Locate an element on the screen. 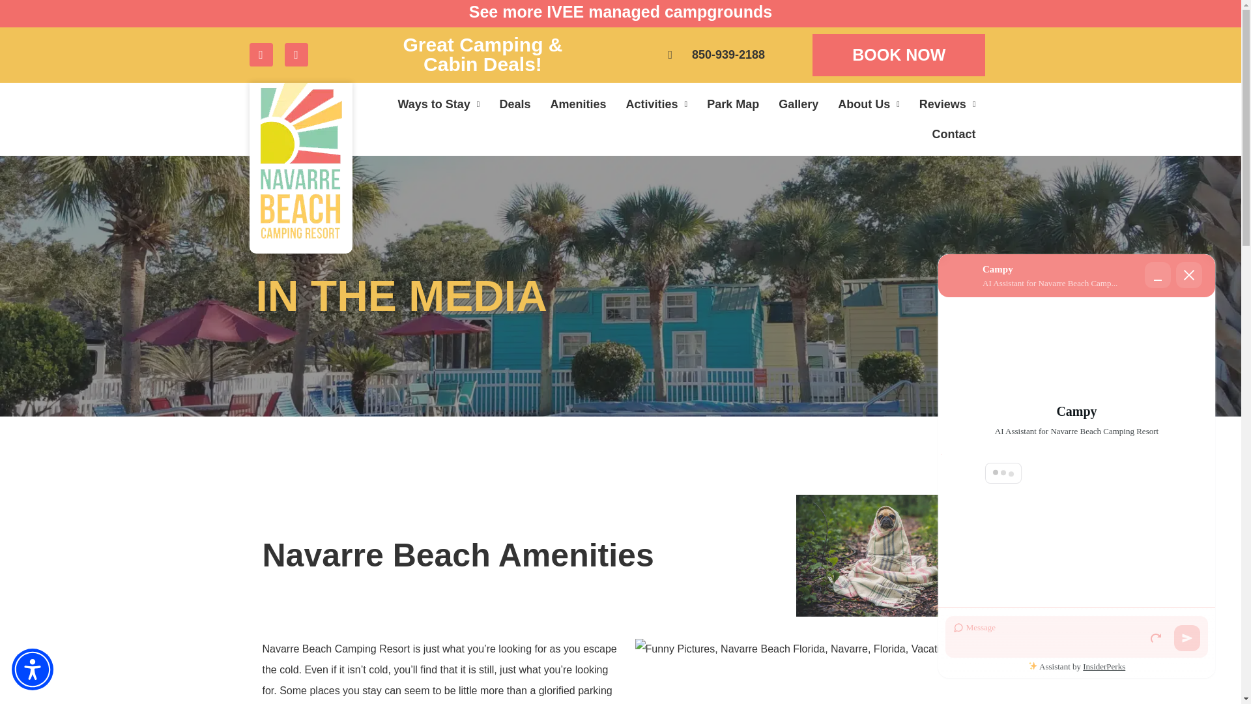 This screenshot has height=704, width=1251. Amenities is located at coordinates (577, 104).